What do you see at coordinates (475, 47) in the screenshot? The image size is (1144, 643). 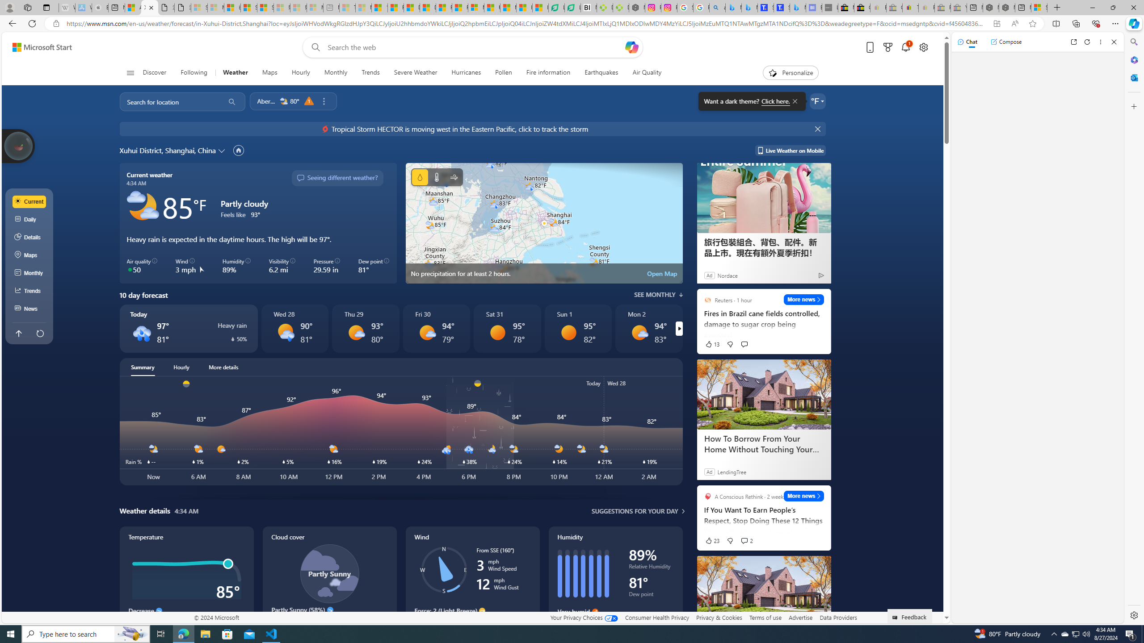 I see `Enter your search term` at bounding box center [475, 47].